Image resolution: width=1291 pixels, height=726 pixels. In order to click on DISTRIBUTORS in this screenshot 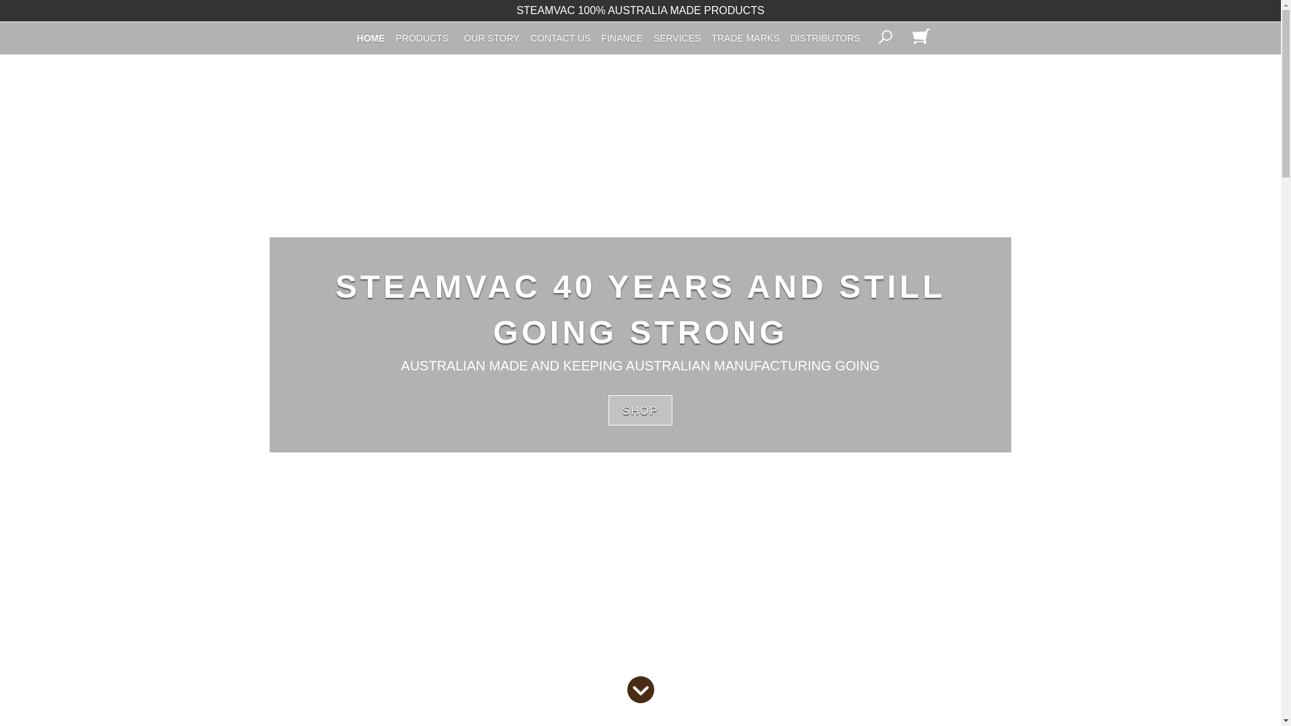, I will do `click(824, 38)`.